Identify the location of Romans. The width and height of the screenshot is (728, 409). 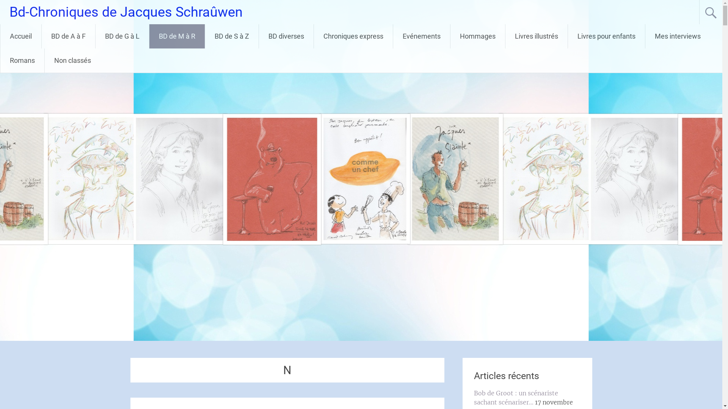
(22, 61).